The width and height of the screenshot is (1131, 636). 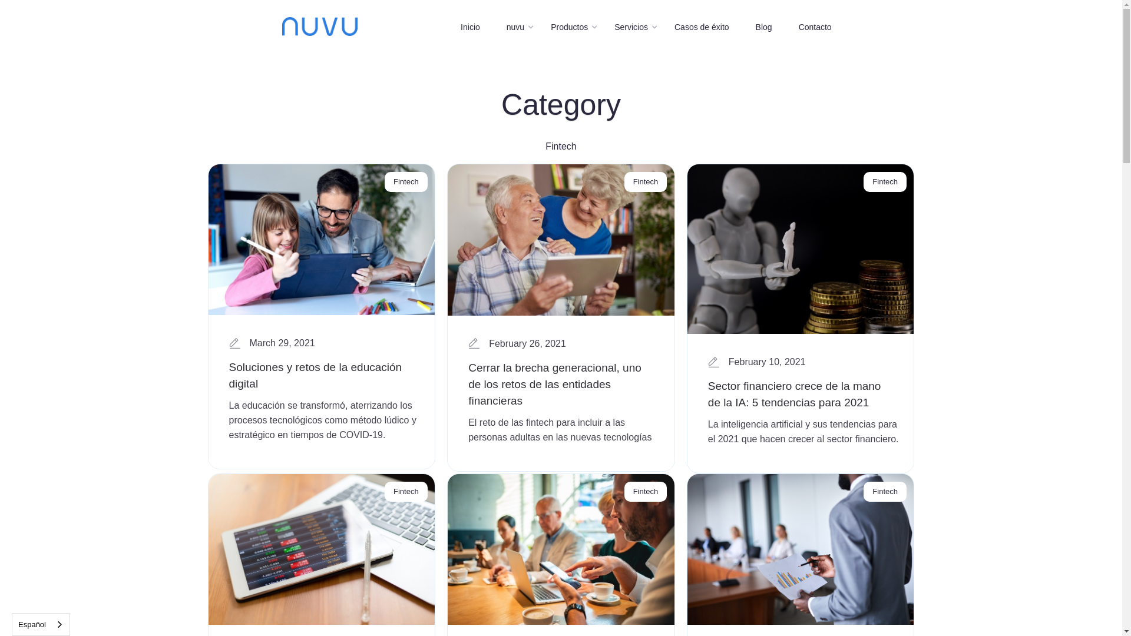 What do you see at coordinates (580, 434) in the screenshot?
I see `Tratamiento de datos` at bounding box center [580, 434].